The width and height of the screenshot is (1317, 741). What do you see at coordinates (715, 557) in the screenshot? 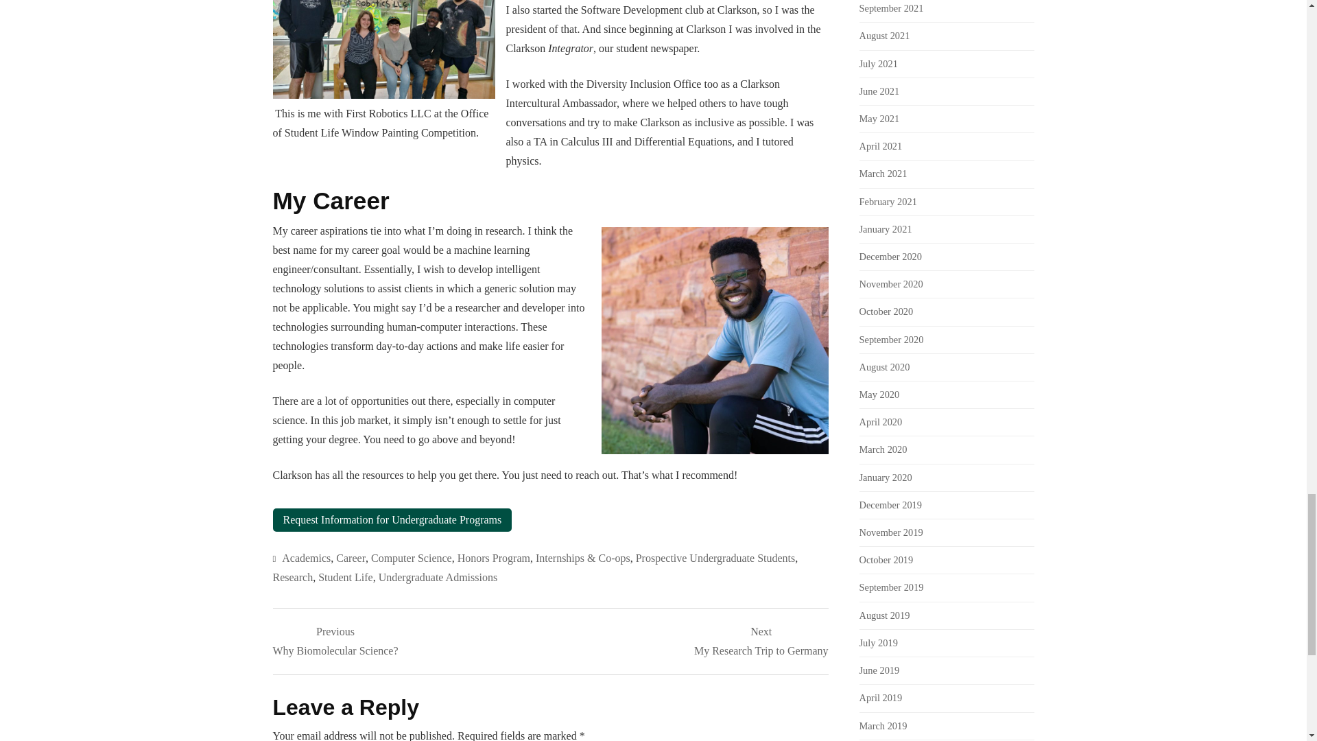
I see `Prospective Undergraduate Students` at bounding box center [715, 557].